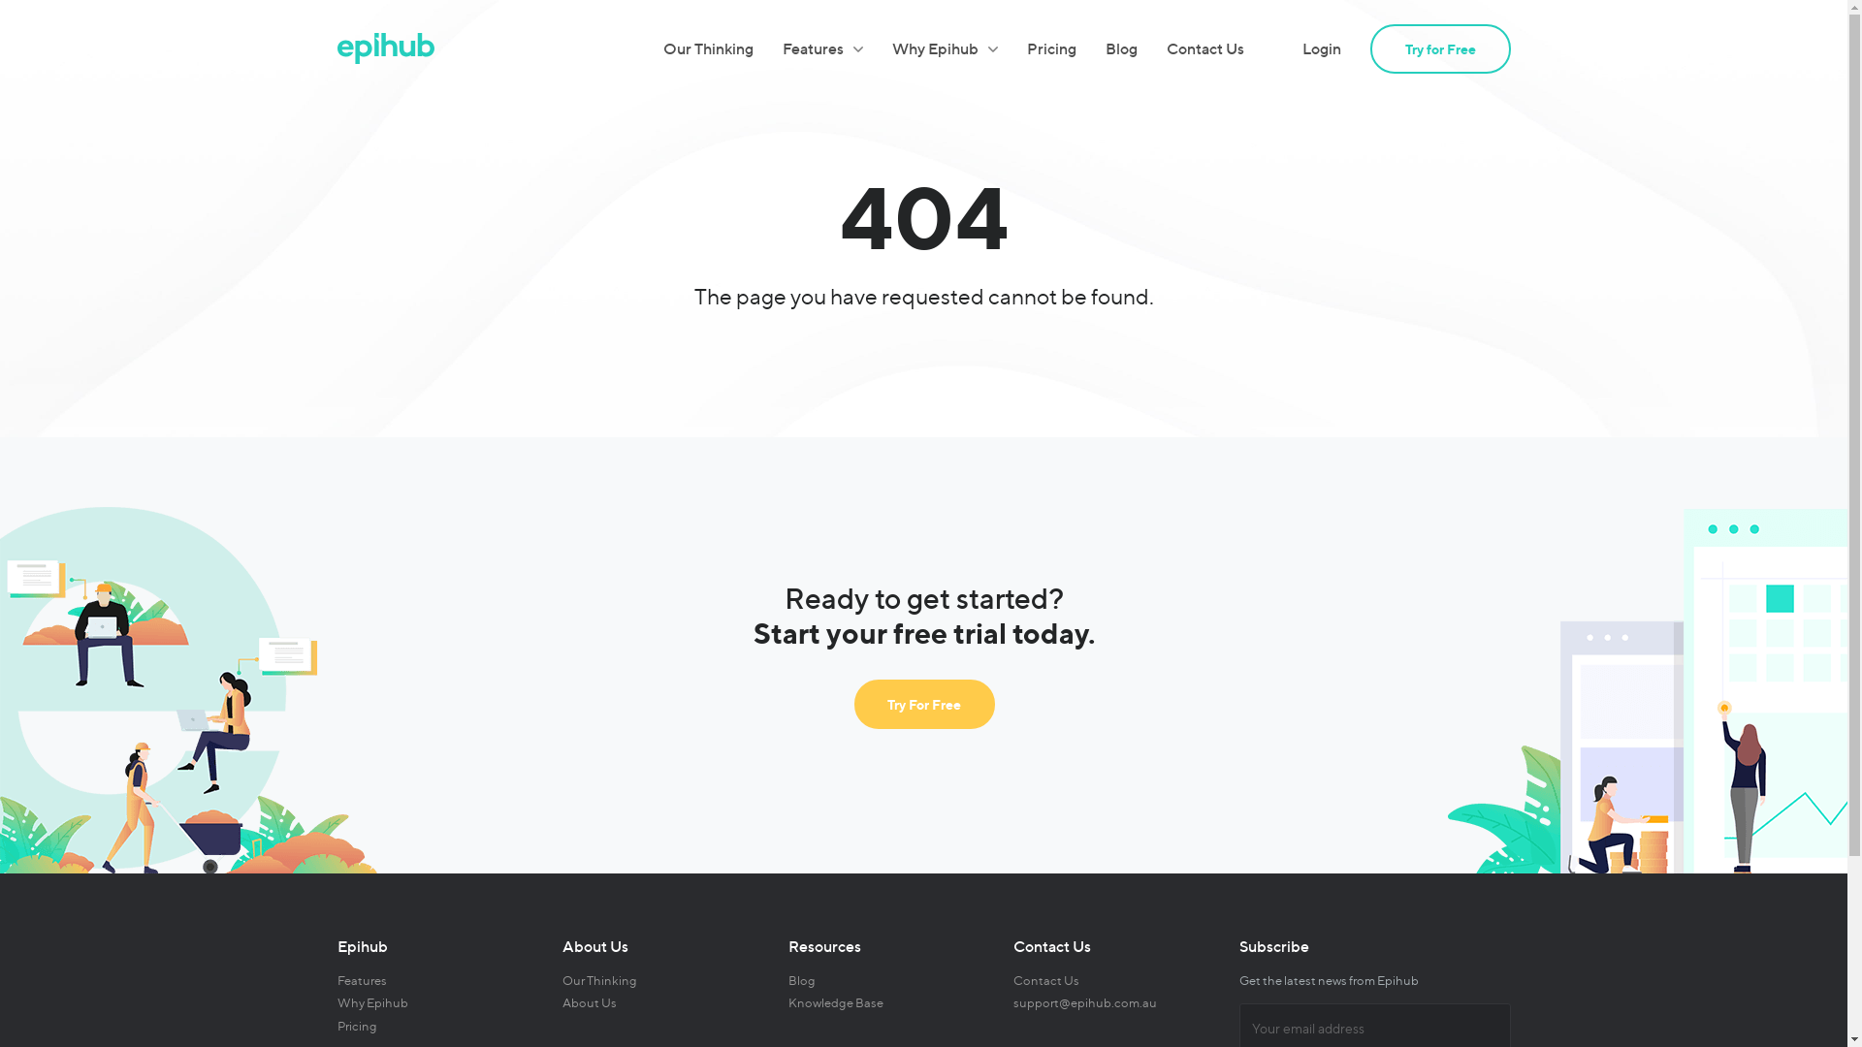  Describe the element at coordinates (1051, 48) in the screenshot. I see `Pricing` at that location.